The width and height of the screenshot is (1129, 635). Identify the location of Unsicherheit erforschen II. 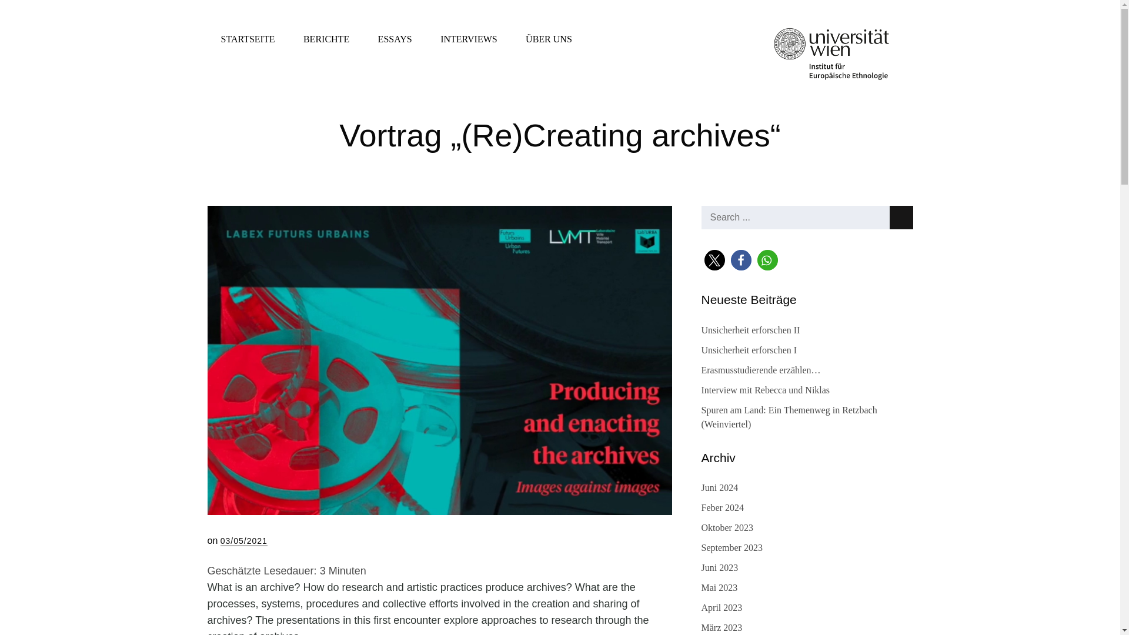
(750, 330).